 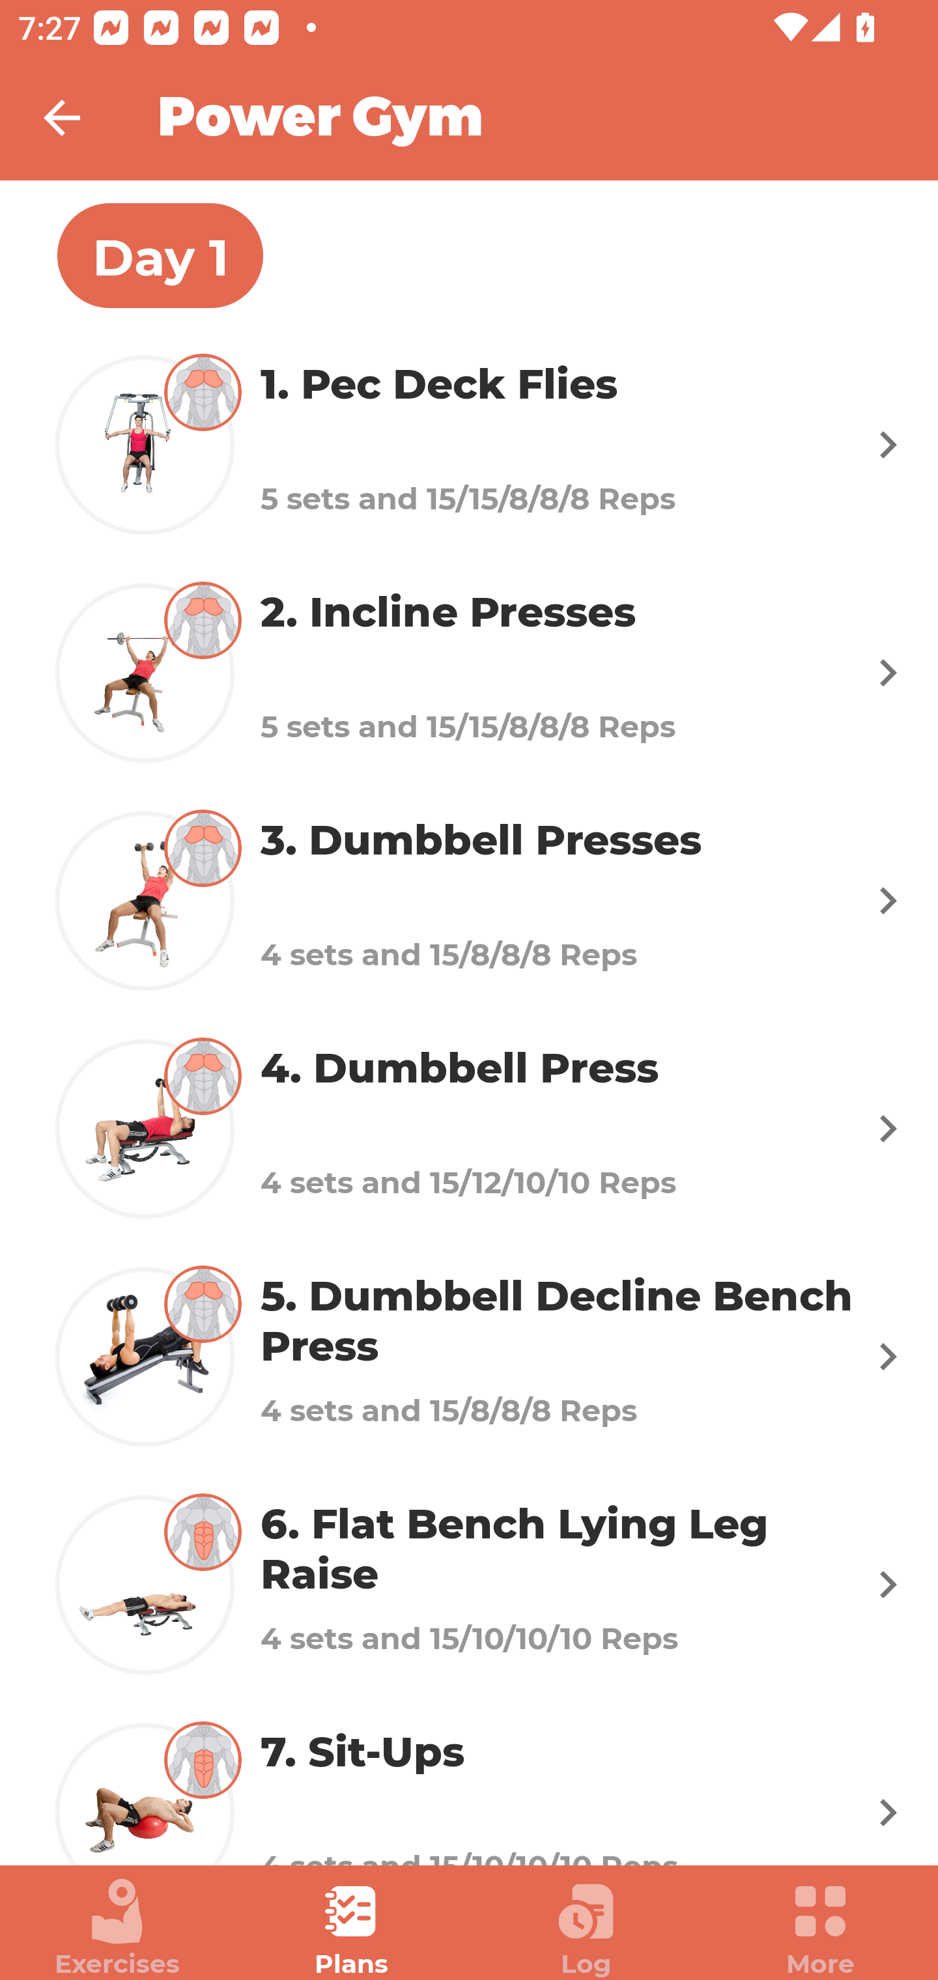 What do you see at coordinates (469, 1128) in the screenshot?
I see `4. Dumbbell Press 4 sets and 15/12/10/10 Reps` at bounding box center [469, 1128].